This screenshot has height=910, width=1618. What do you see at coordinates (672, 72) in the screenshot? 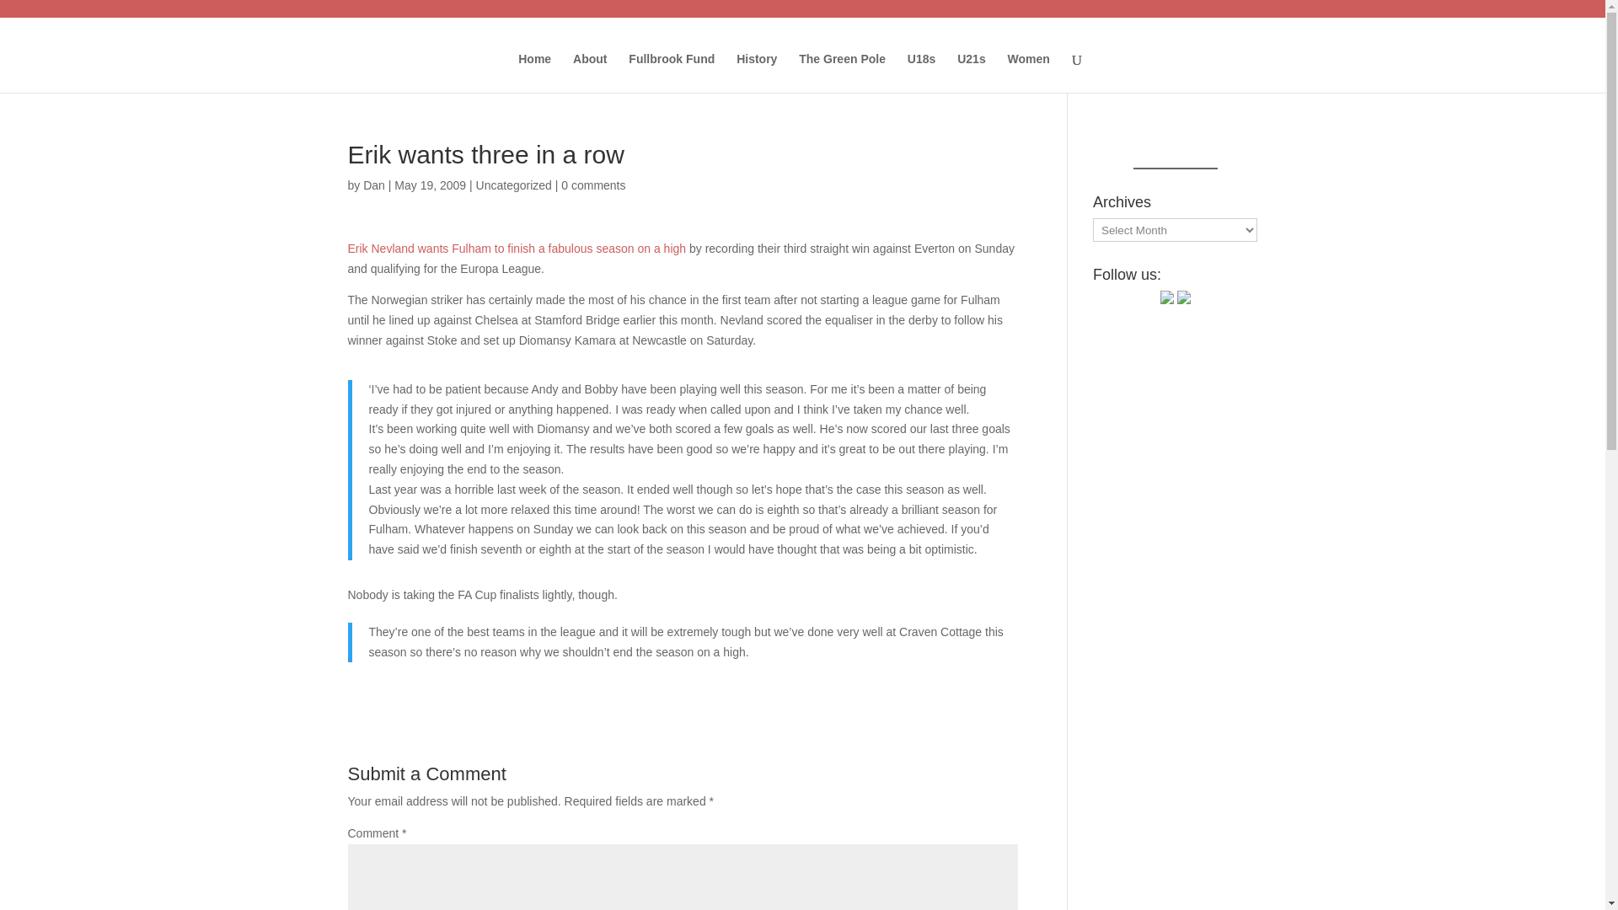
I see `Fullbrook Fund` at bounding box center [672, 72].